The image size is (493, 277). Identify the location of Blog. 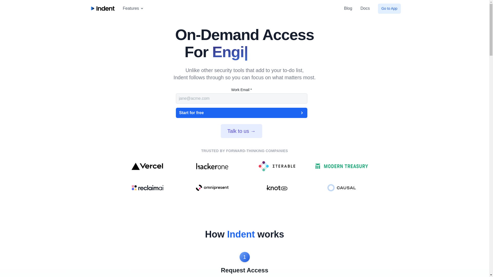
(348, 8).